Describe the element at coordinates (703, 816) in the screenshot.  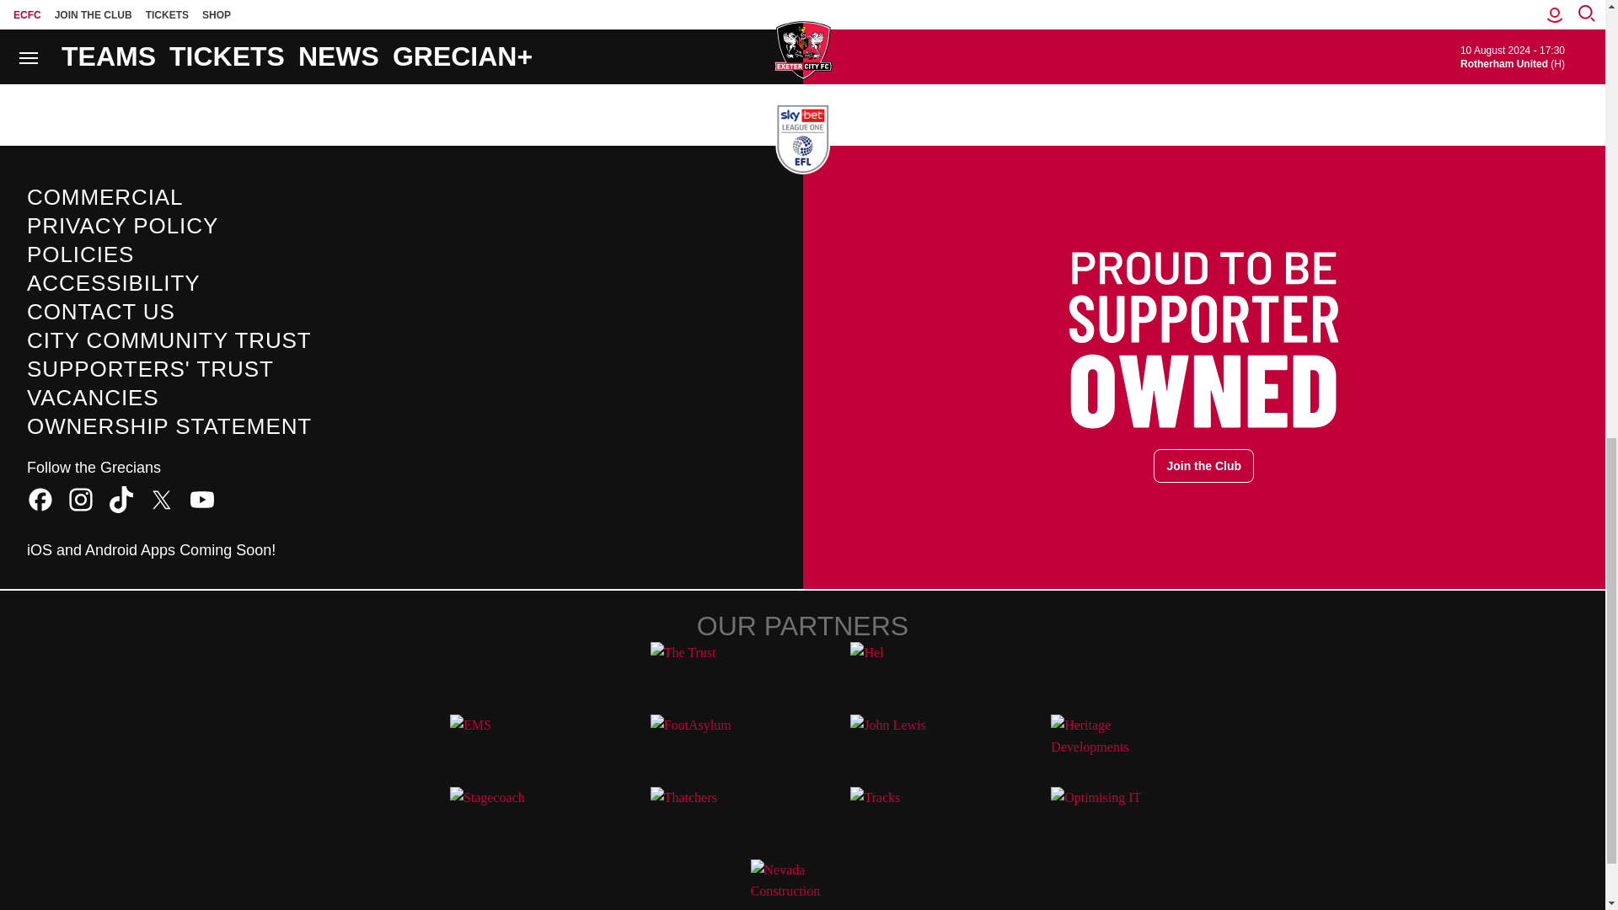
I see `Thatchers` at that location.